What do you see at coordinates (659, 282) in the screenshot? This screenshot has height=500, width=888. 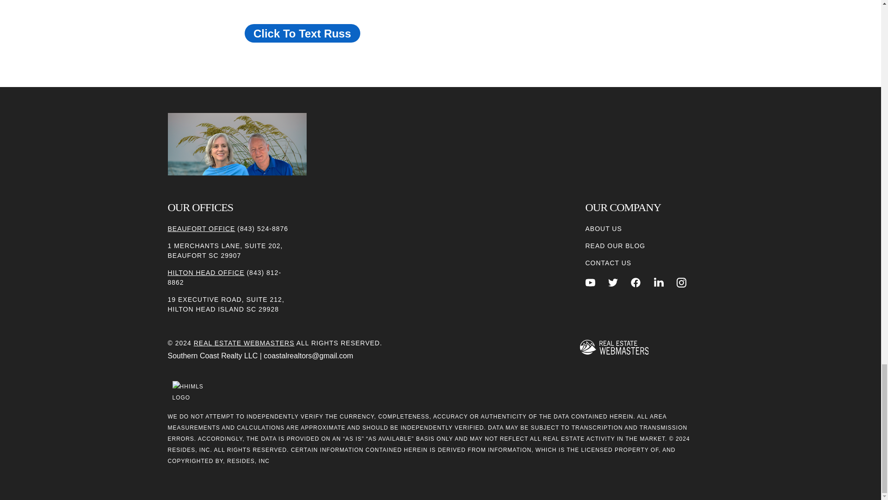 I see `LINKEDIN` at bounding box center [659, 282].